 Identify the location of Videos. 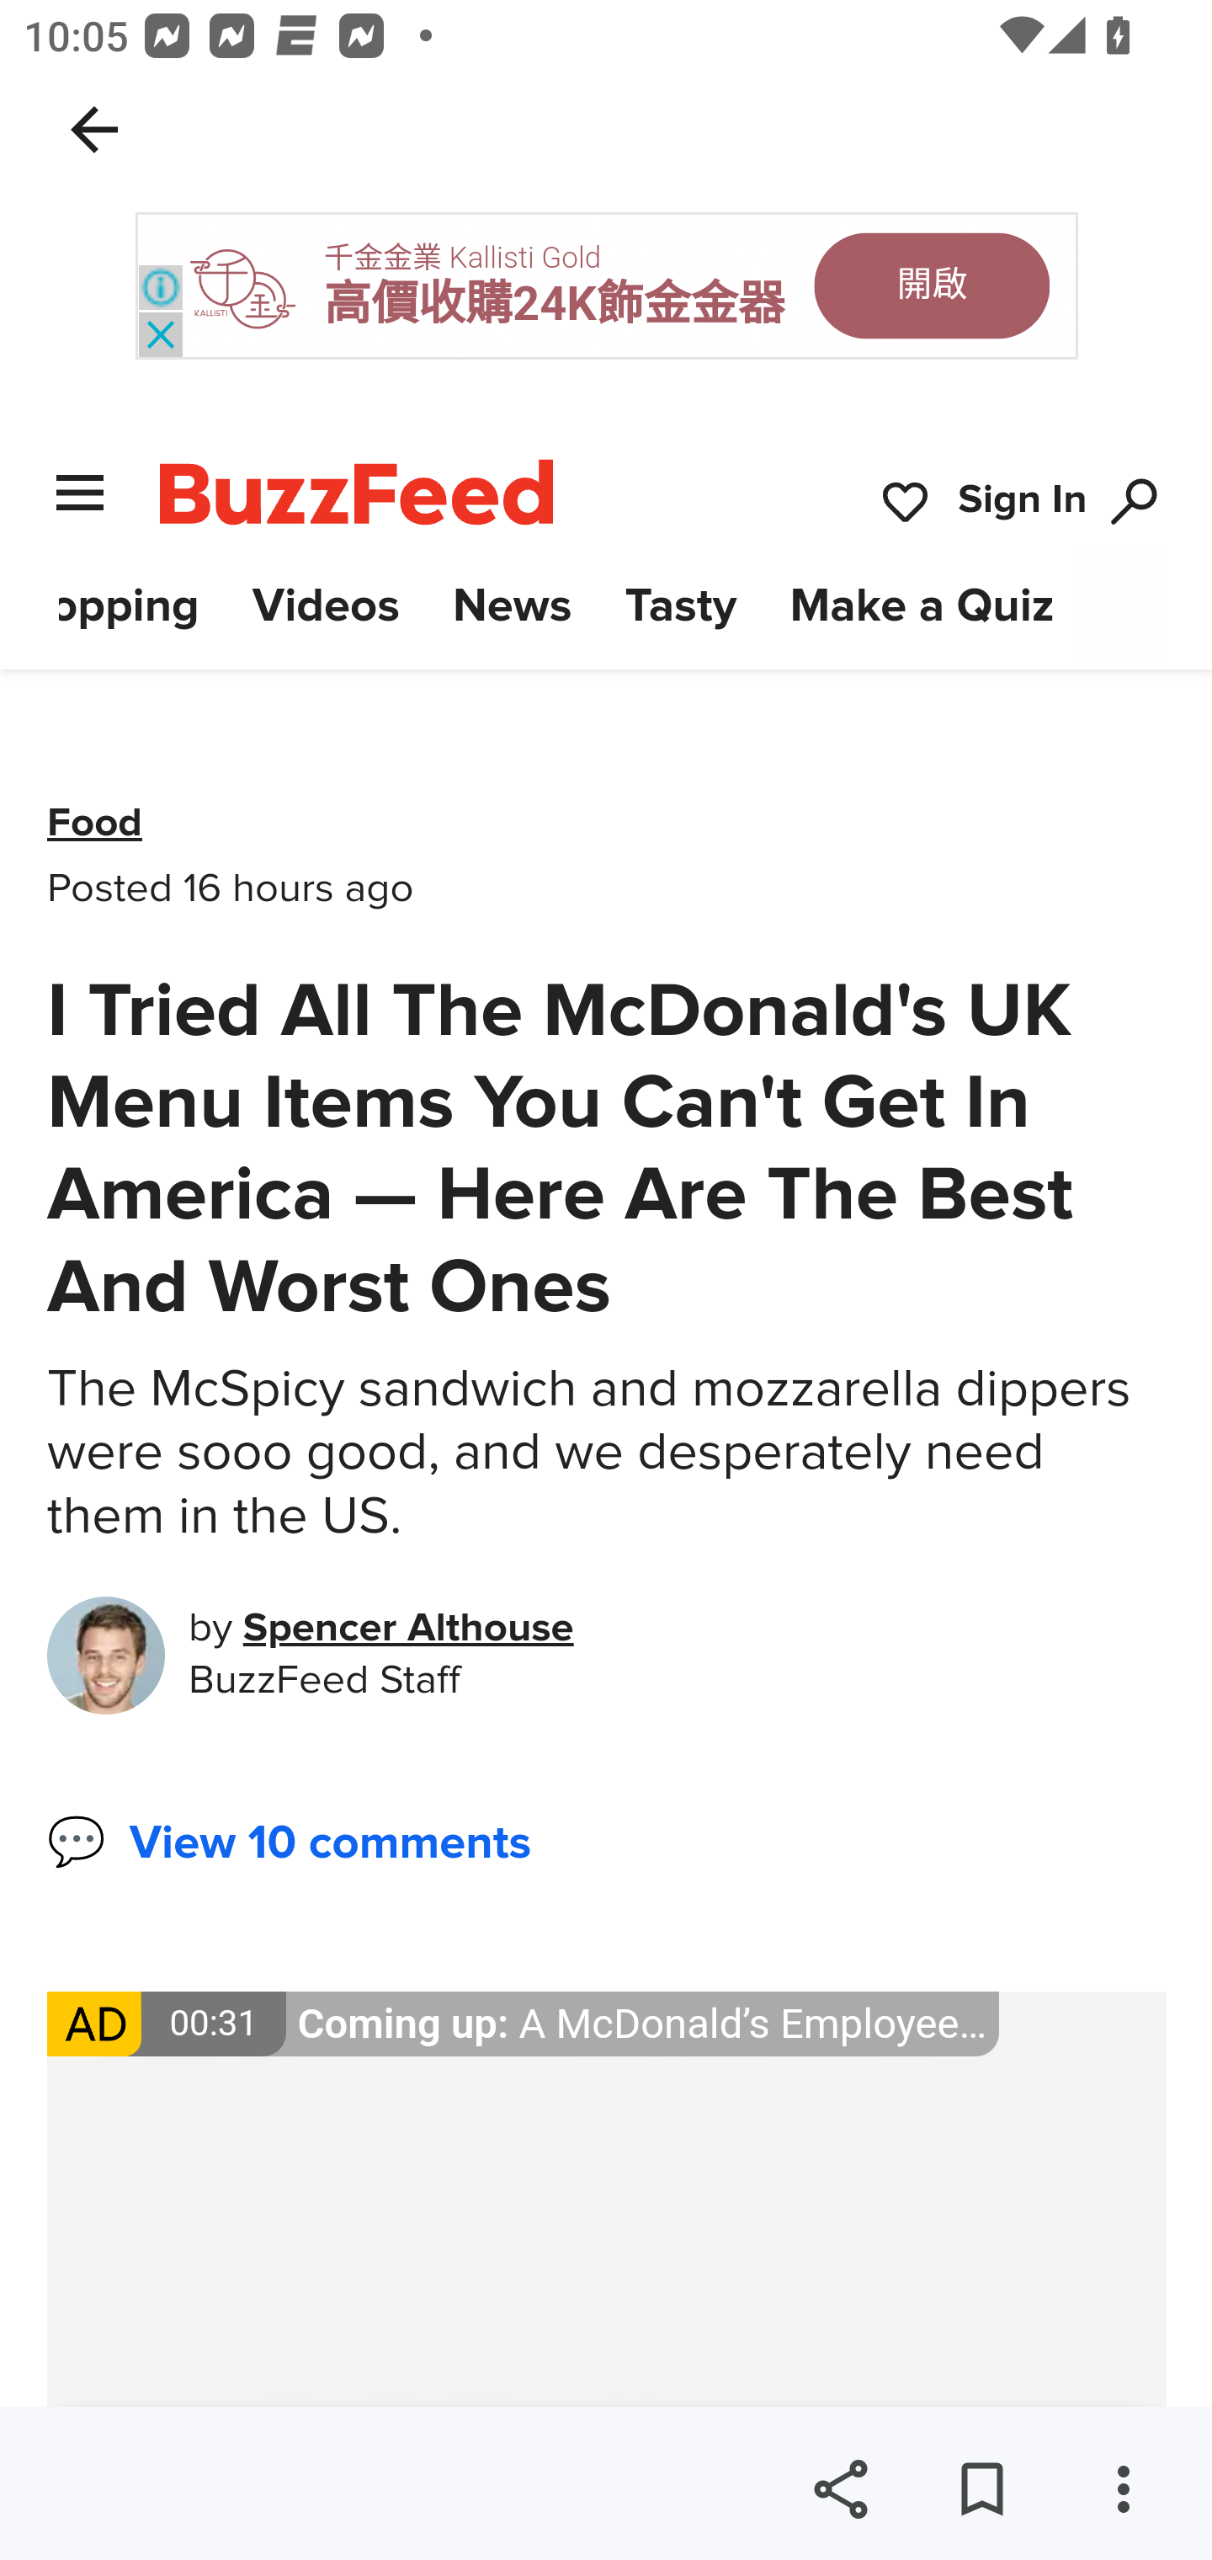
(325, 606).